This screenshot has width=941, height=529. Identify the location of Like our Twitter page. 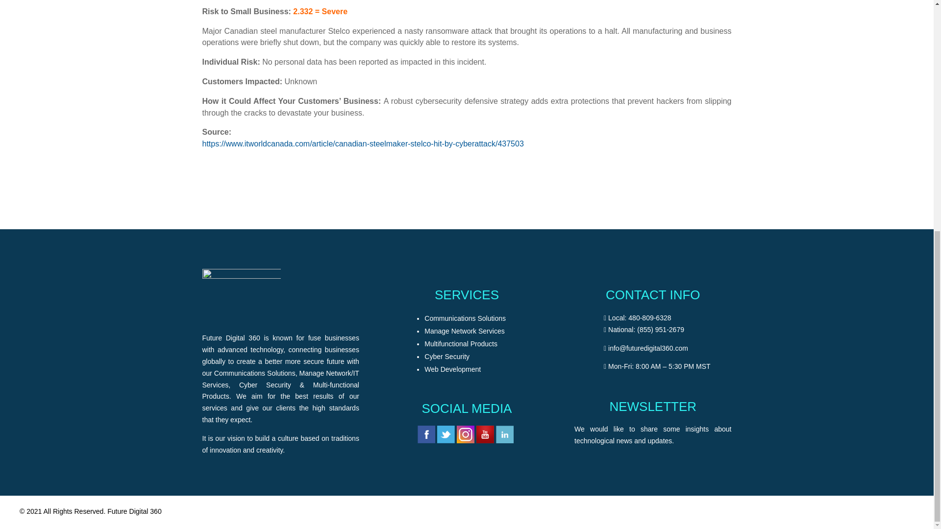
(446, 441).